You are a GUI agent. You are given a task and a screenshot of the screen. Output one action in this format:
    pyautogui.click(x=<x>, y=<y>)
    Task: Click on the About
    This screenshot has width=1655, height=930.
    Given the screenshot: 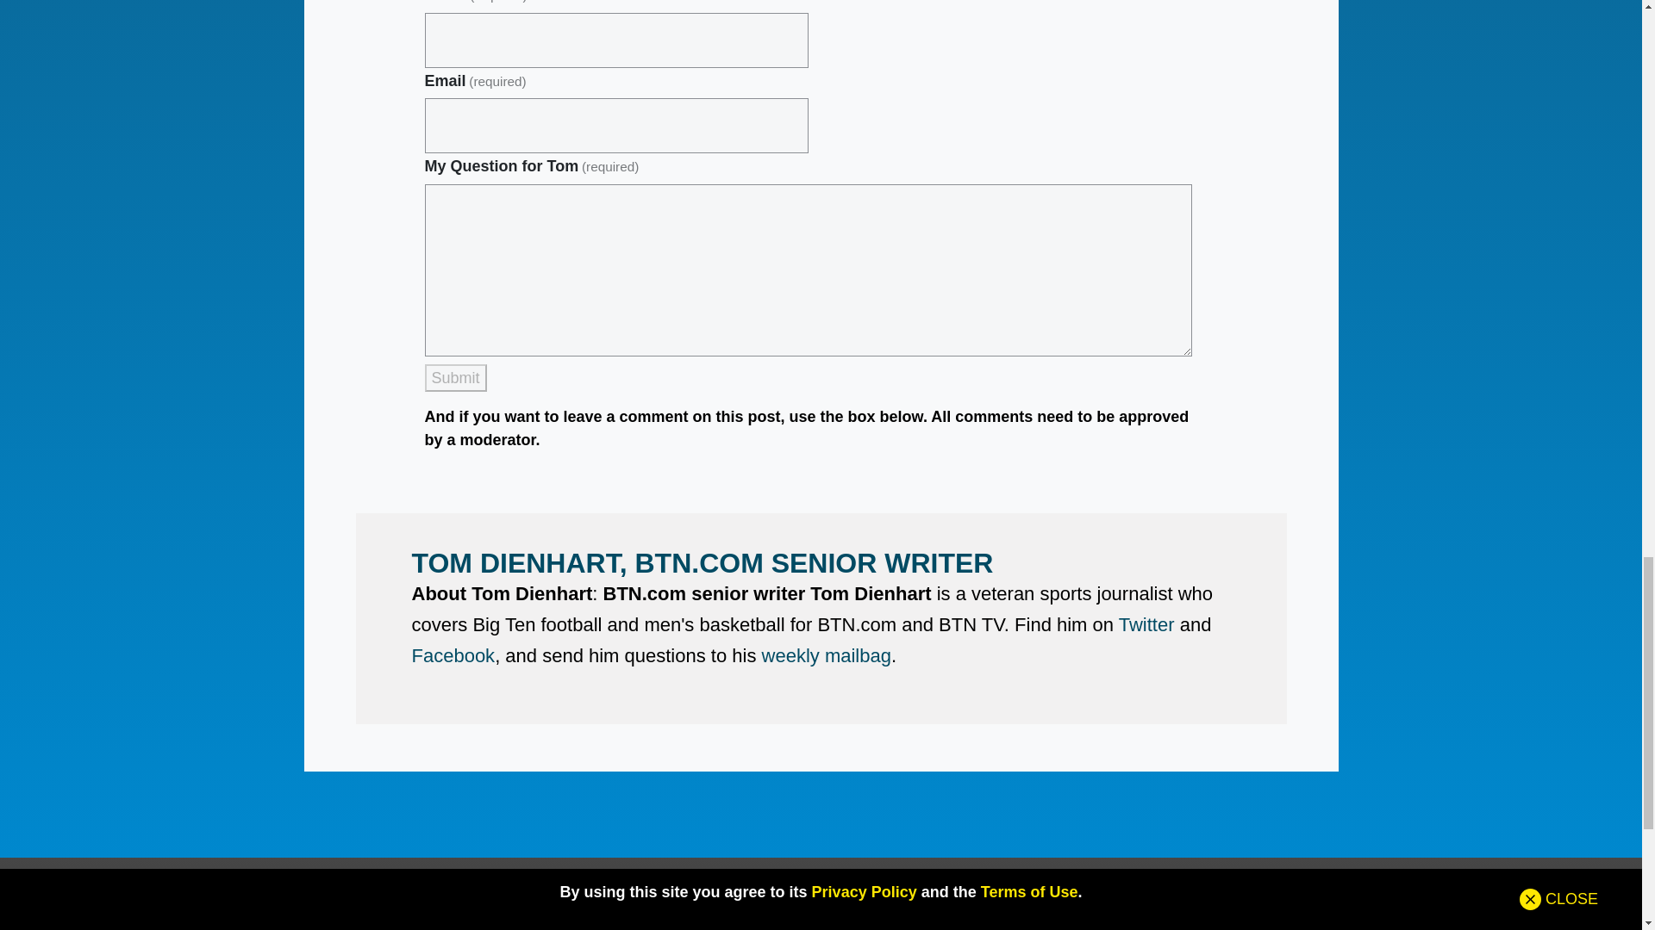 What is the action you would take?
    pyautogui.click(x=372, y=262)
    